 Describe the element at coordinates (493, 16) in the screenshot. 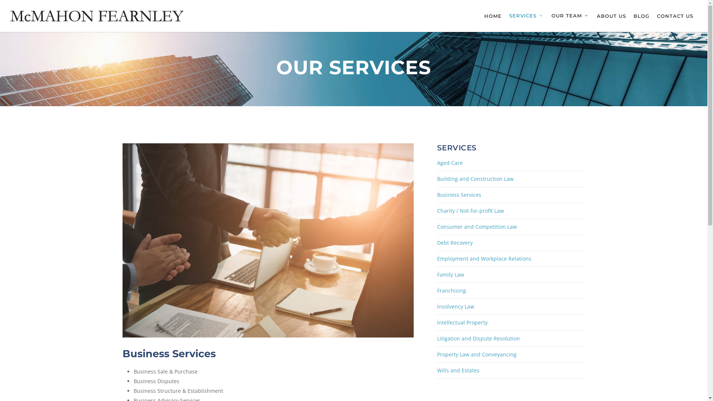

I see `HOME` at that location.